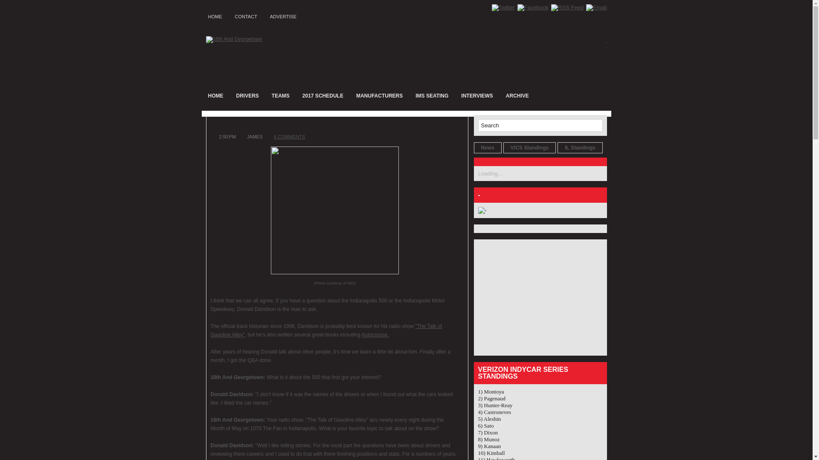  I want to click on Loading..., so click(490, 174).